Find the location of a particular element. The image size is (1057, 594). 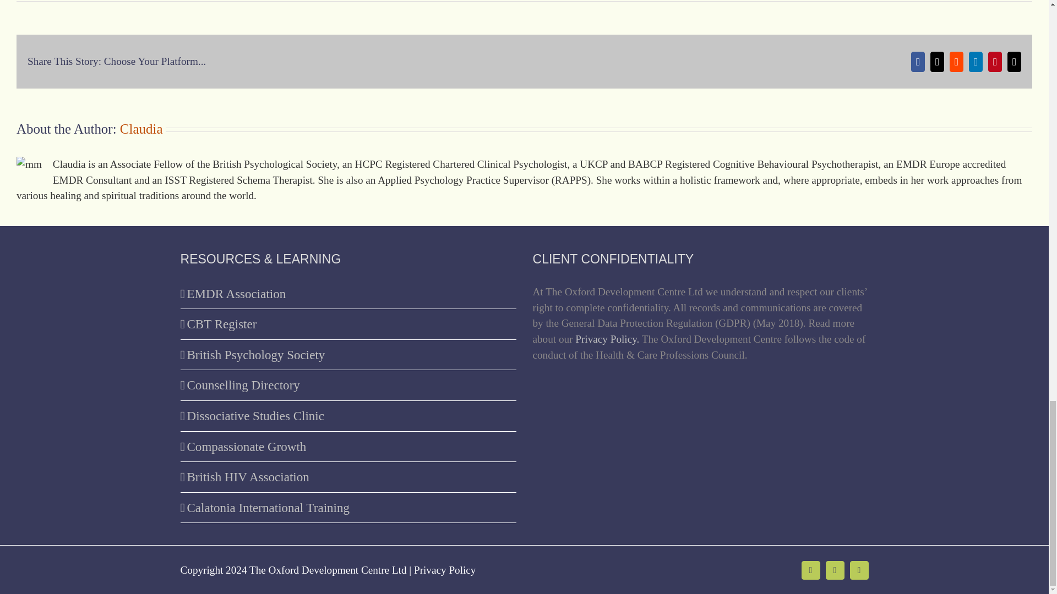

Pinterest is located at coordinates (995, 62).